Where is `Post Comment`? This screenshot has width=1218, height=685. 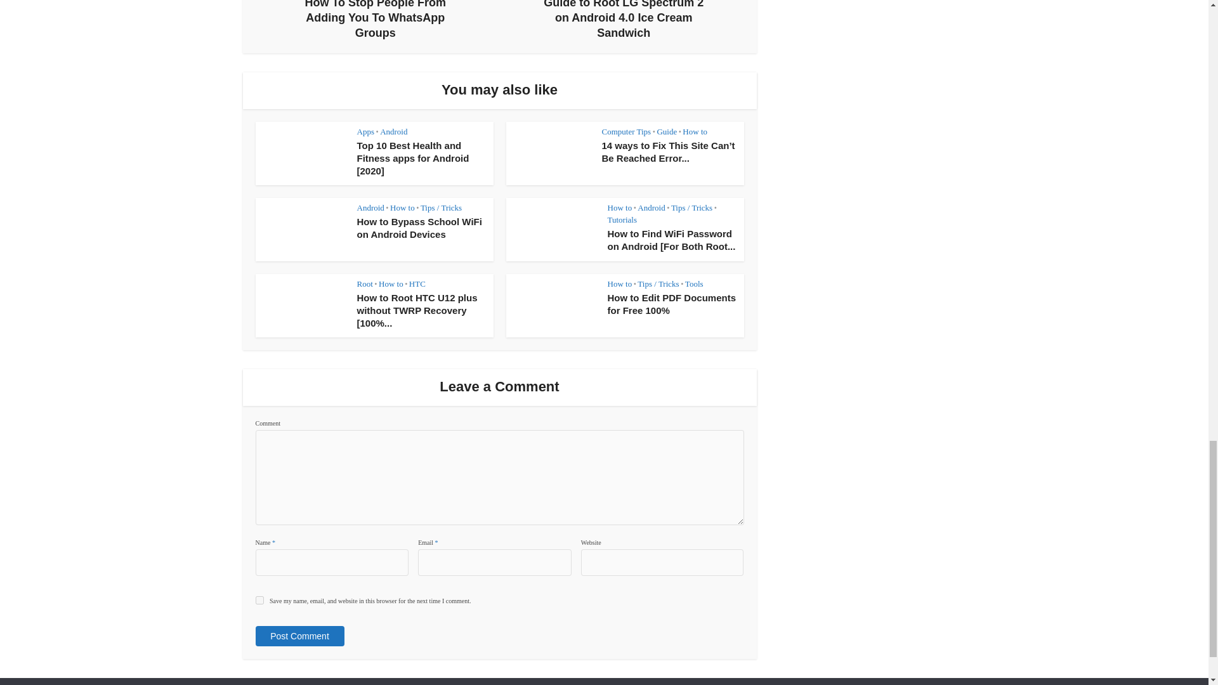 Post Comment is located at coordinates (299, 636).